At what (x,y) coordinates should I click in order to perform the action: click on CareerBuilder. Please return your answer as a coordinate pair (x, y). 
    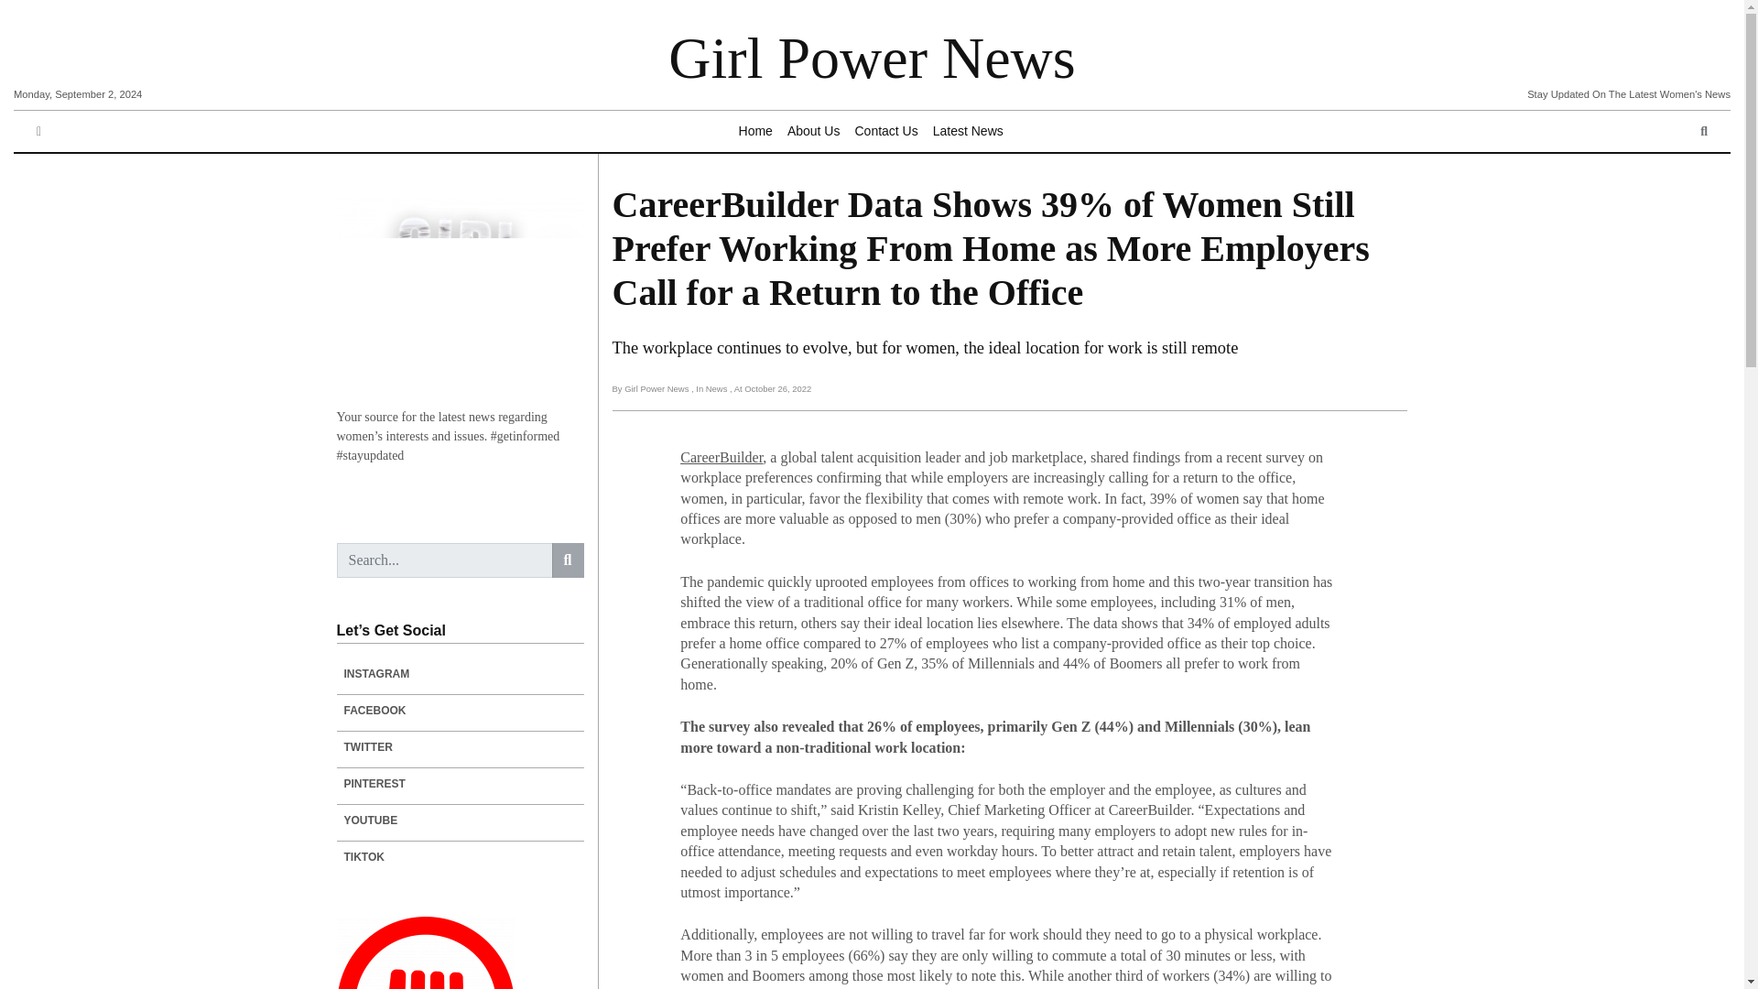
    Looking at the image, I should click on (722, 457).